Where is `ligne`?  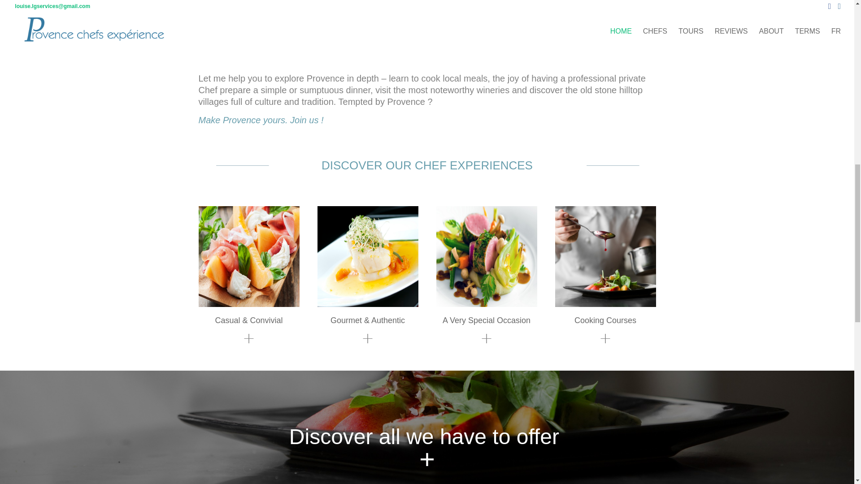 ligne is located at coordinates (241, 165).